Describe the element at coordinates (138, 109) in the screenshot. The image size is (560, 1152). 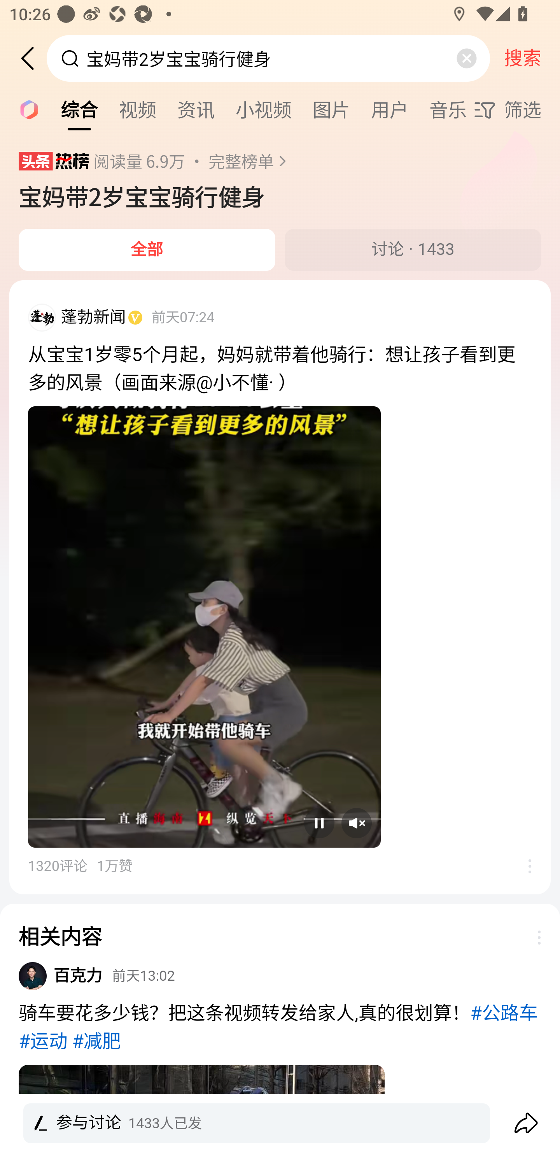
I see `视频` at that location.